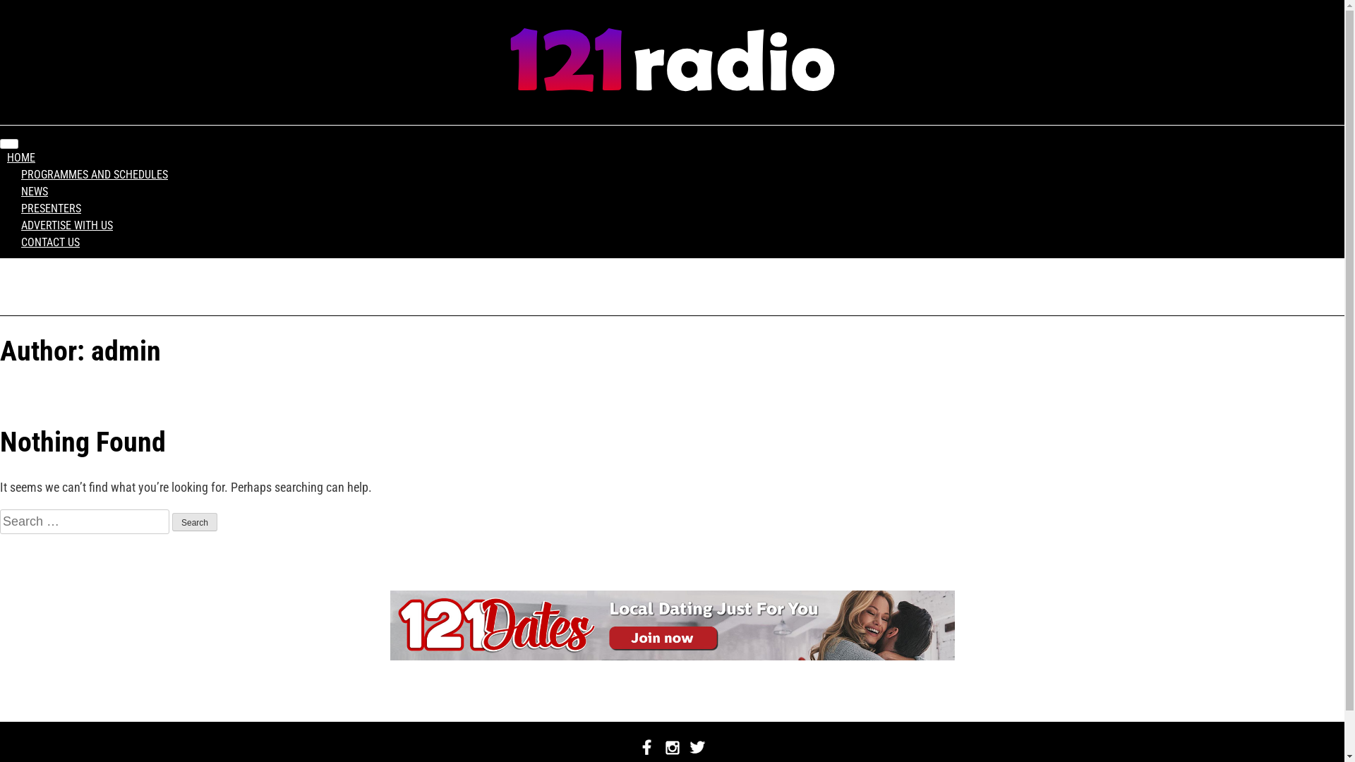  I want to click on PRESENTERS, so click(51, 209).